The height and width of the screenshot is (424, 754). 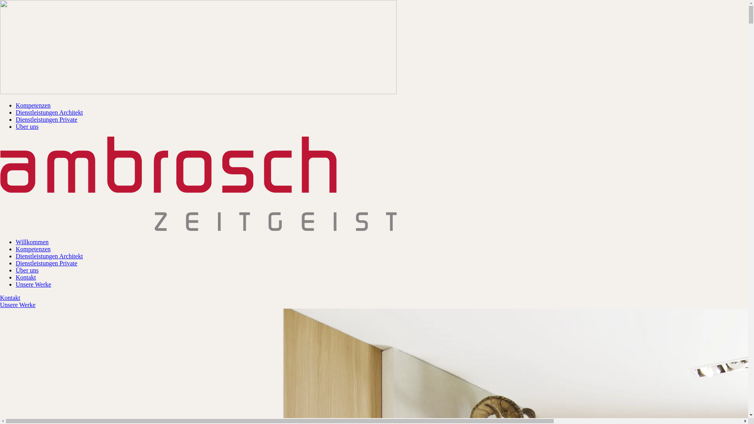 I want to click on Willkommen, so click(x=32, y=242).